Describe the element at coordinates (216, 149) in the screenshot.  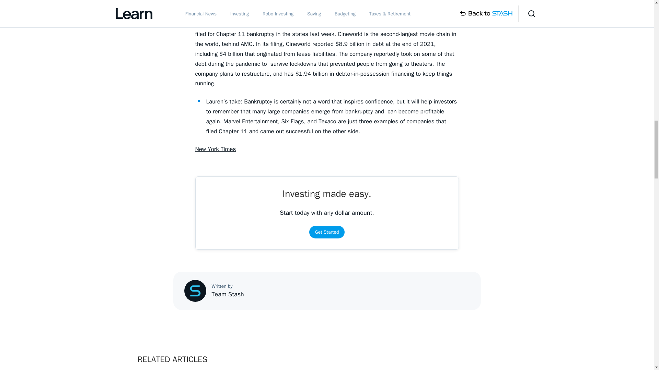
I see `New York Times` at that location.